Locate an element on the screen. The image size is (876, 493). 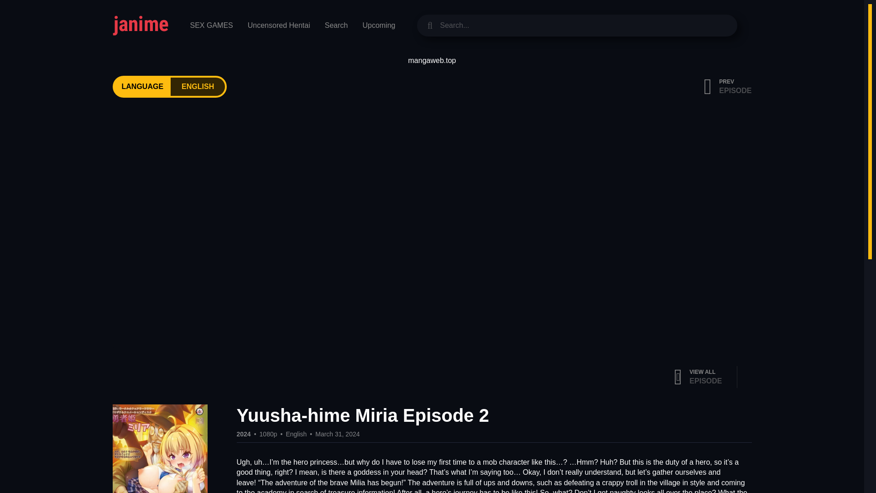
mangaweb.top is located at coordinates (296, 435).